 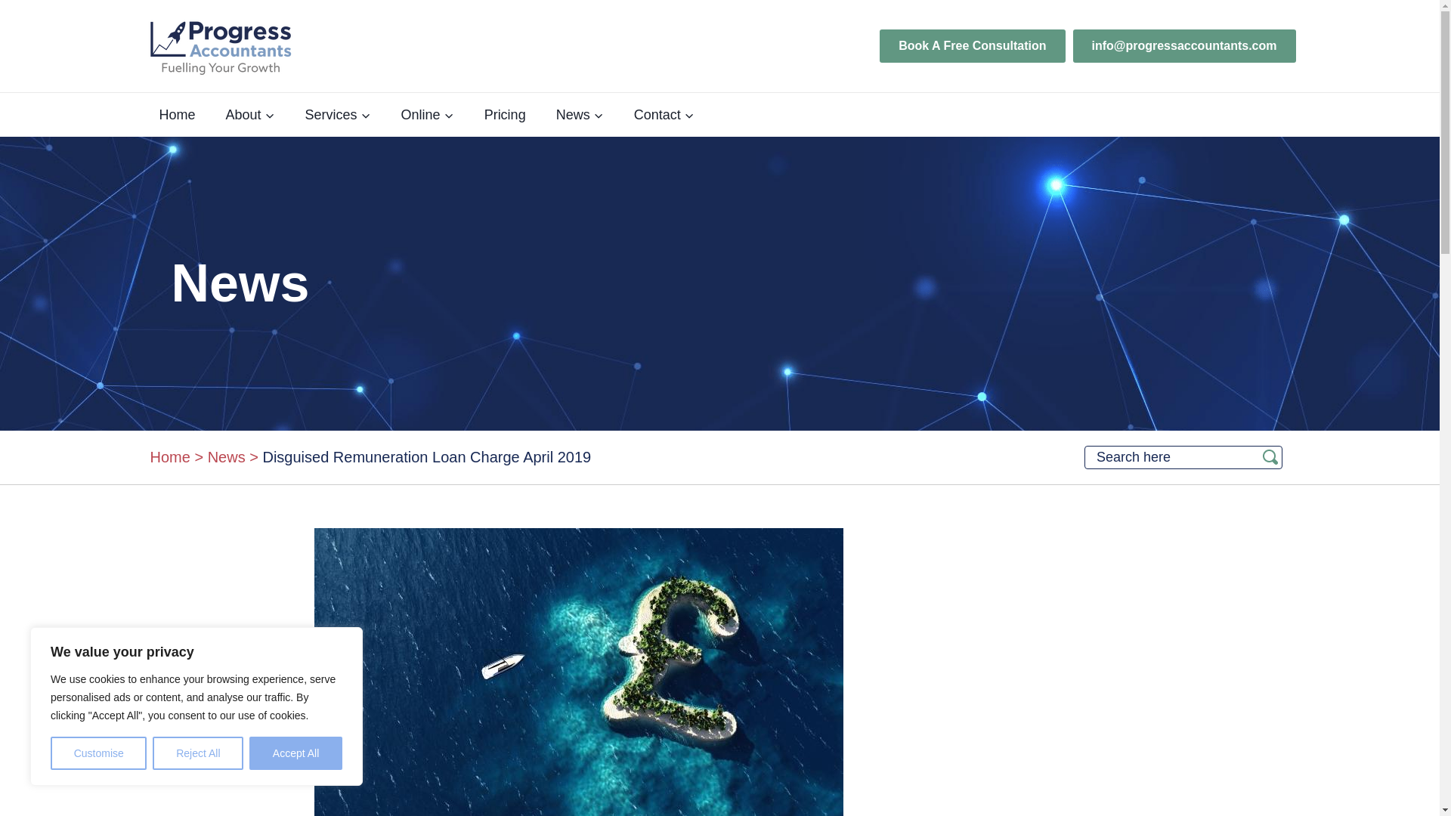 What do you see at coordinates (98, 753) in the screenshot?
I see `Customise` at bounding box center [98, 753].